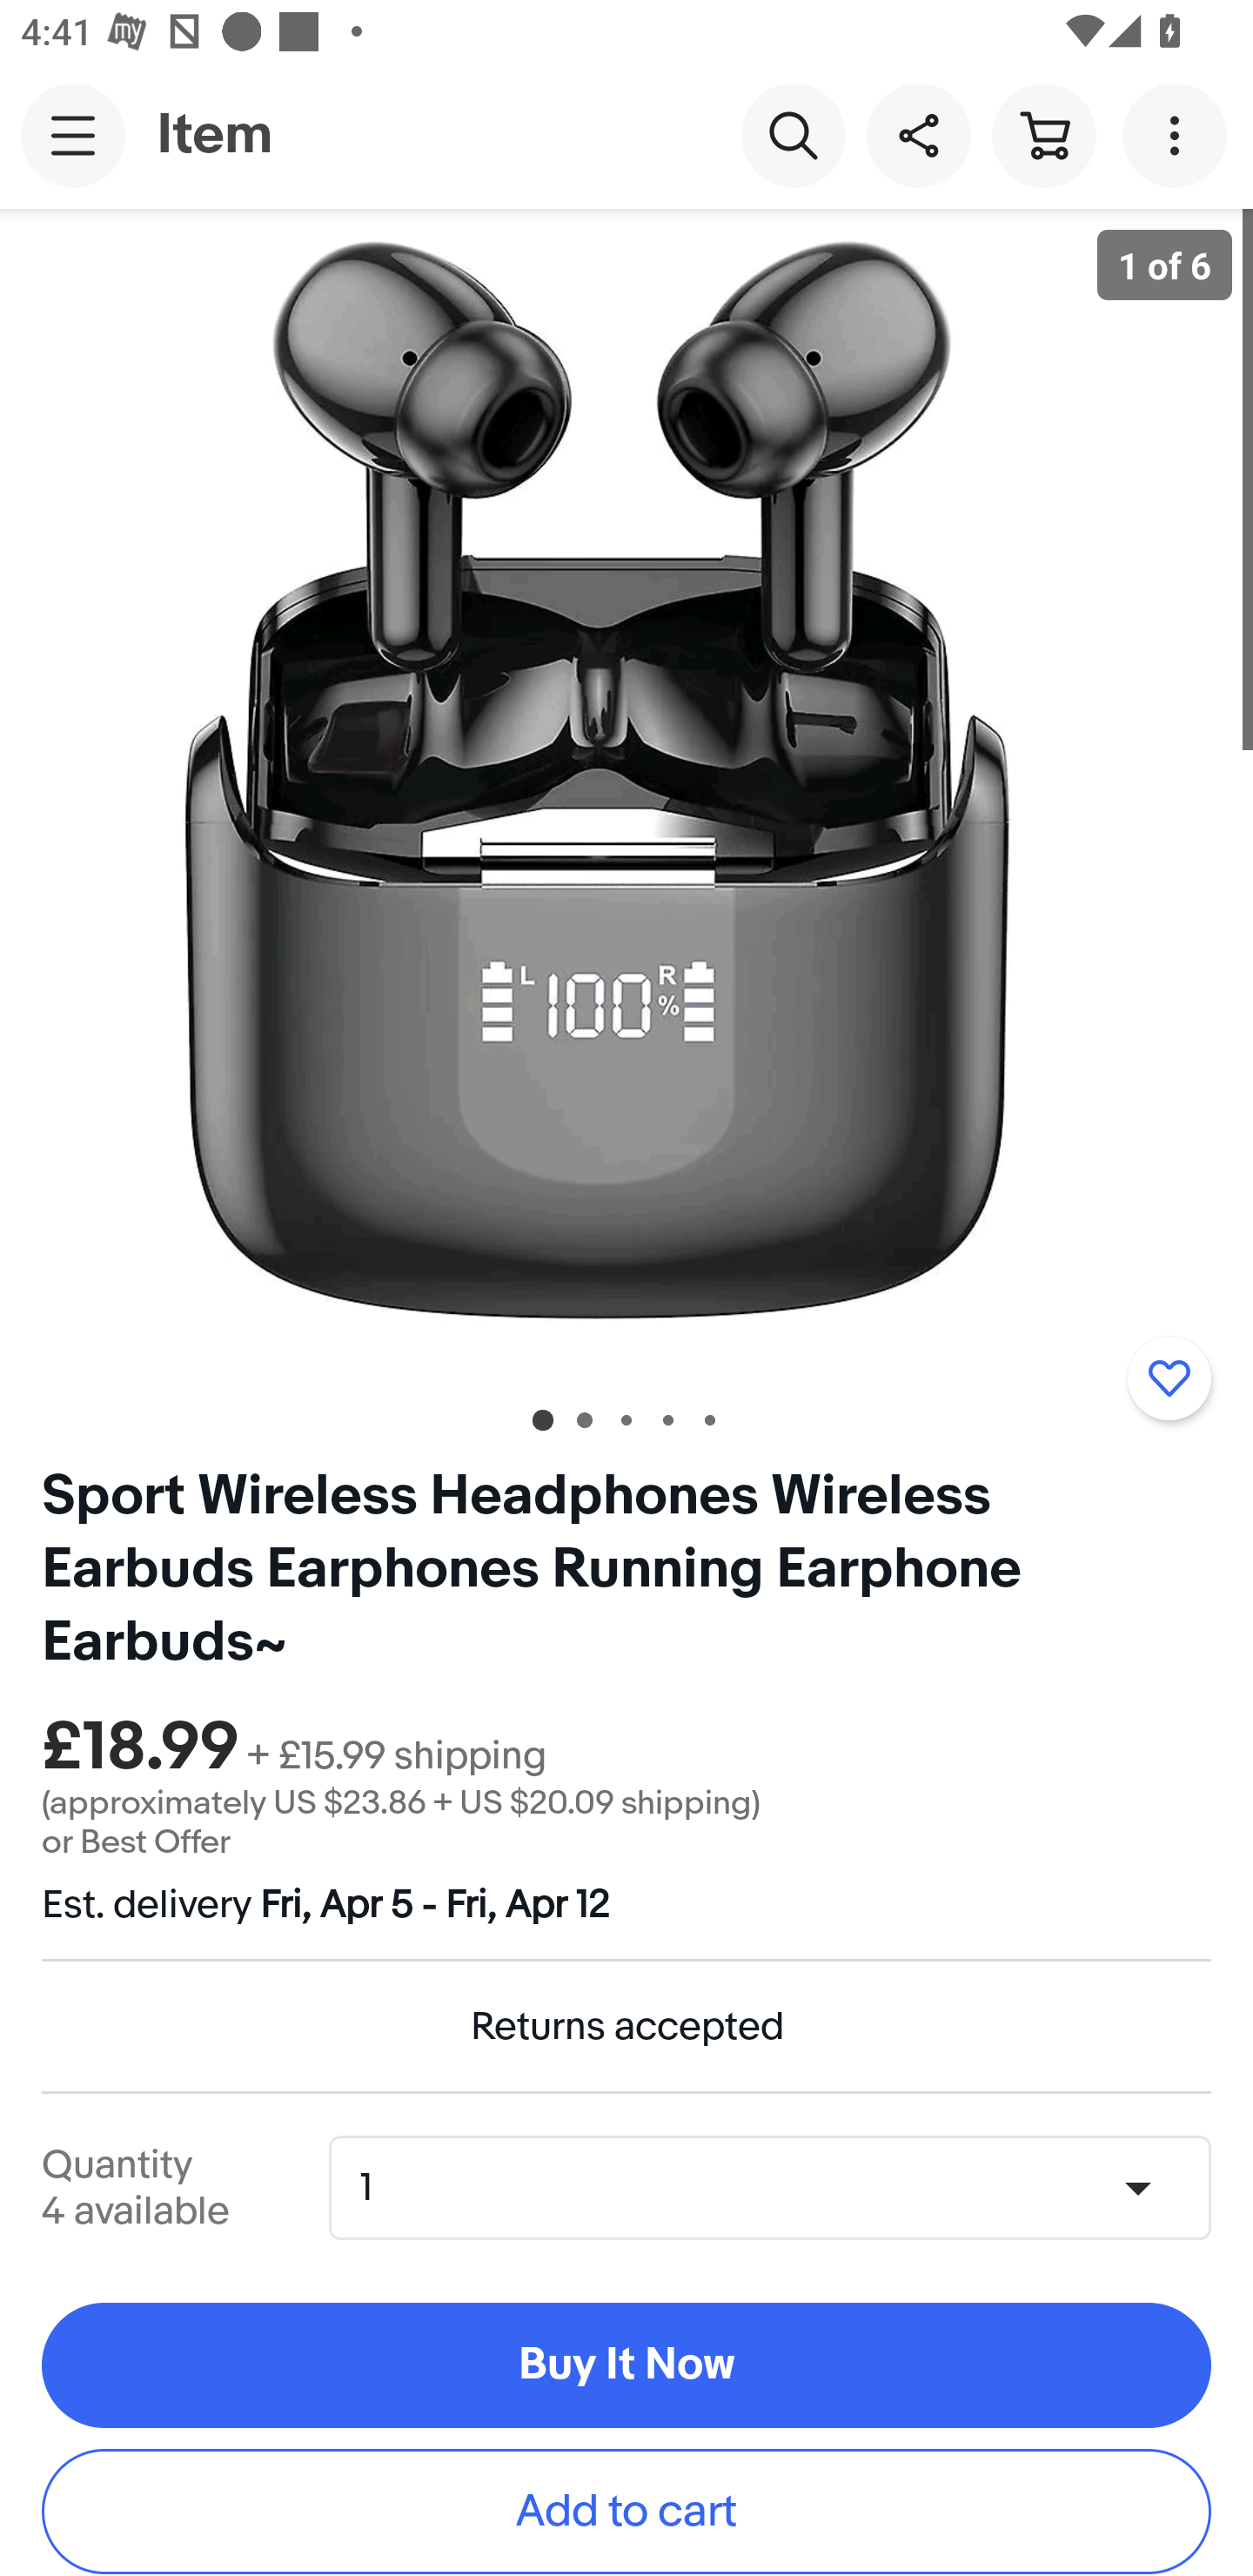  Describe the element at coordinates (780, 2186) in the screenshot. I see `Quantity,1,4 available 1` at that location.